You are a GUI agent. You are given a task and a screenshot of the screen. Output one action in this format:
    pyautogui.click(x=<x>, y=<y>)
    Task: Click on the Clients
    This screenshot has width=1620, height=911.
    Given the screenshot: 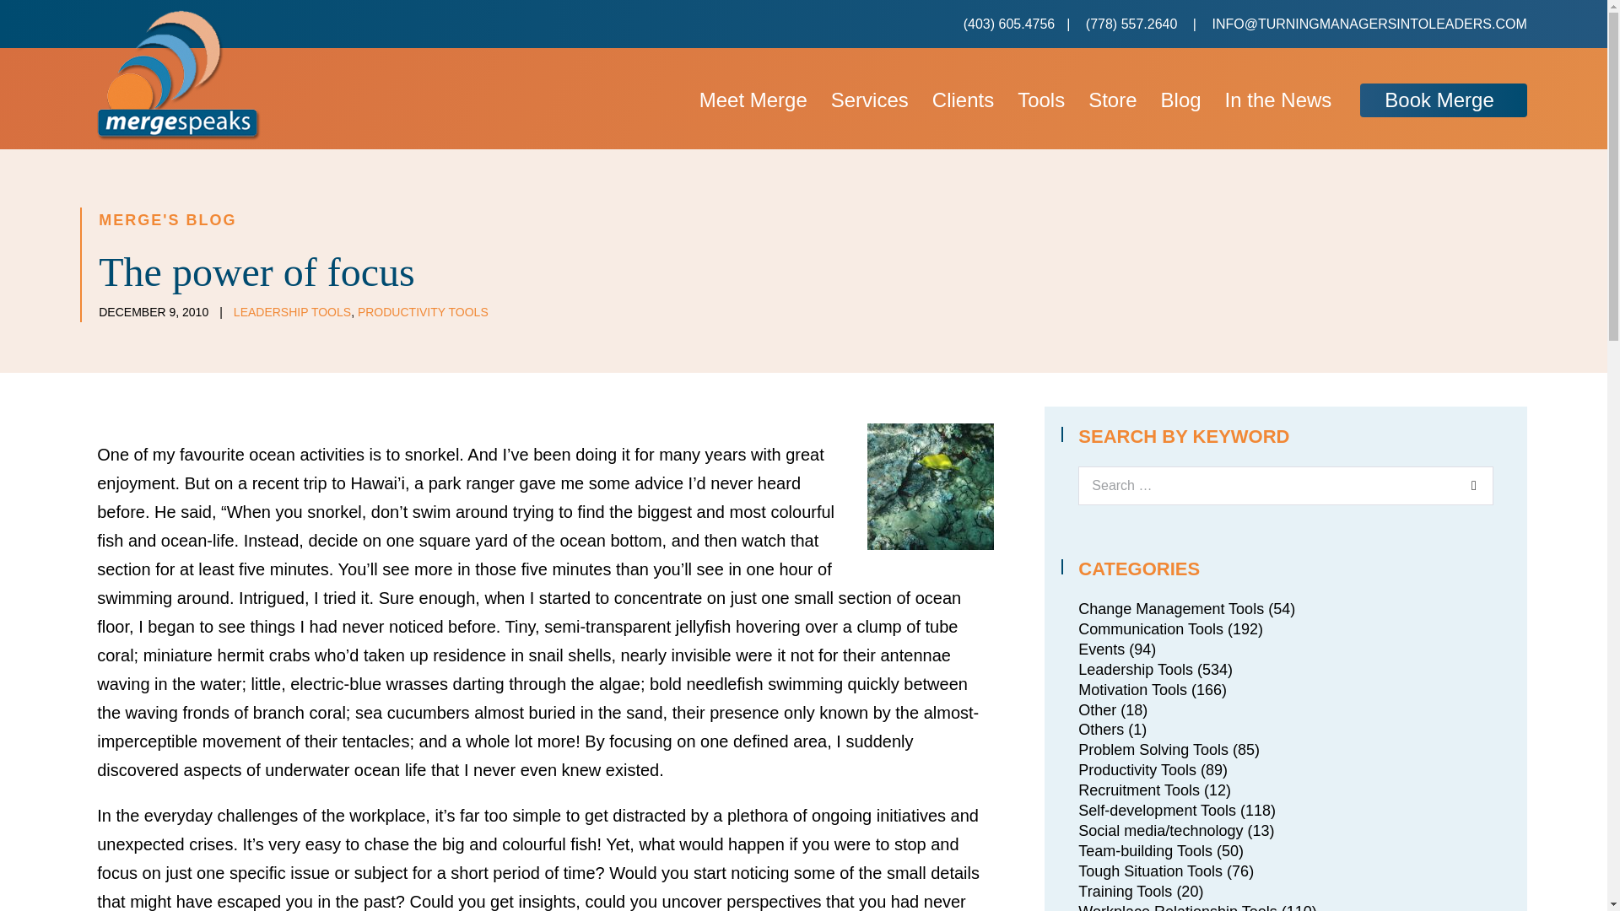 What is the action you would take?
    pyautogui.click(x=963, y=101)
    